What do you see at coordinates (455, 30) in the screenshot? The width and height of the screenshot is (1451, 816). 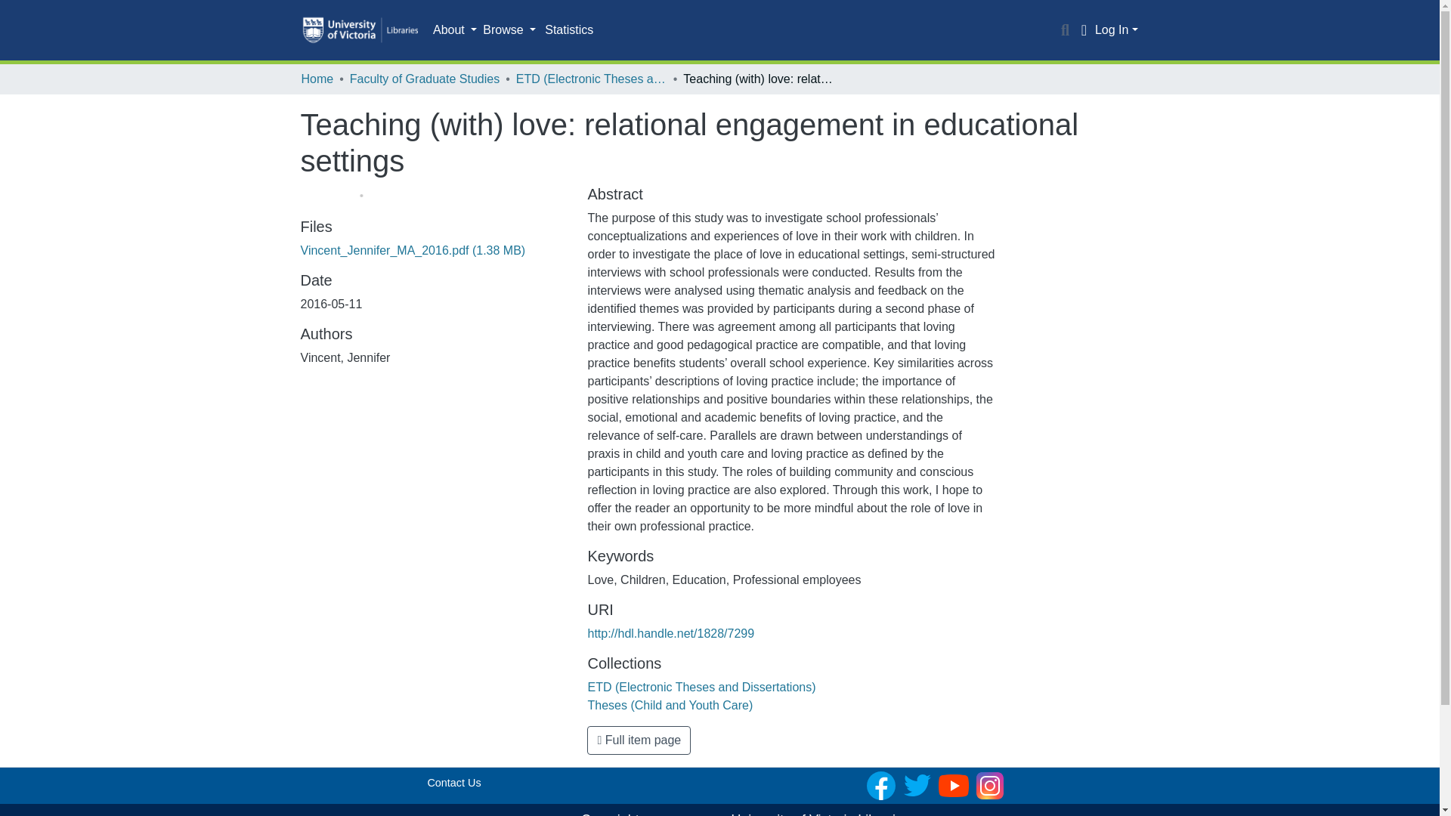 I see `About` at bounding box center [455, 30].